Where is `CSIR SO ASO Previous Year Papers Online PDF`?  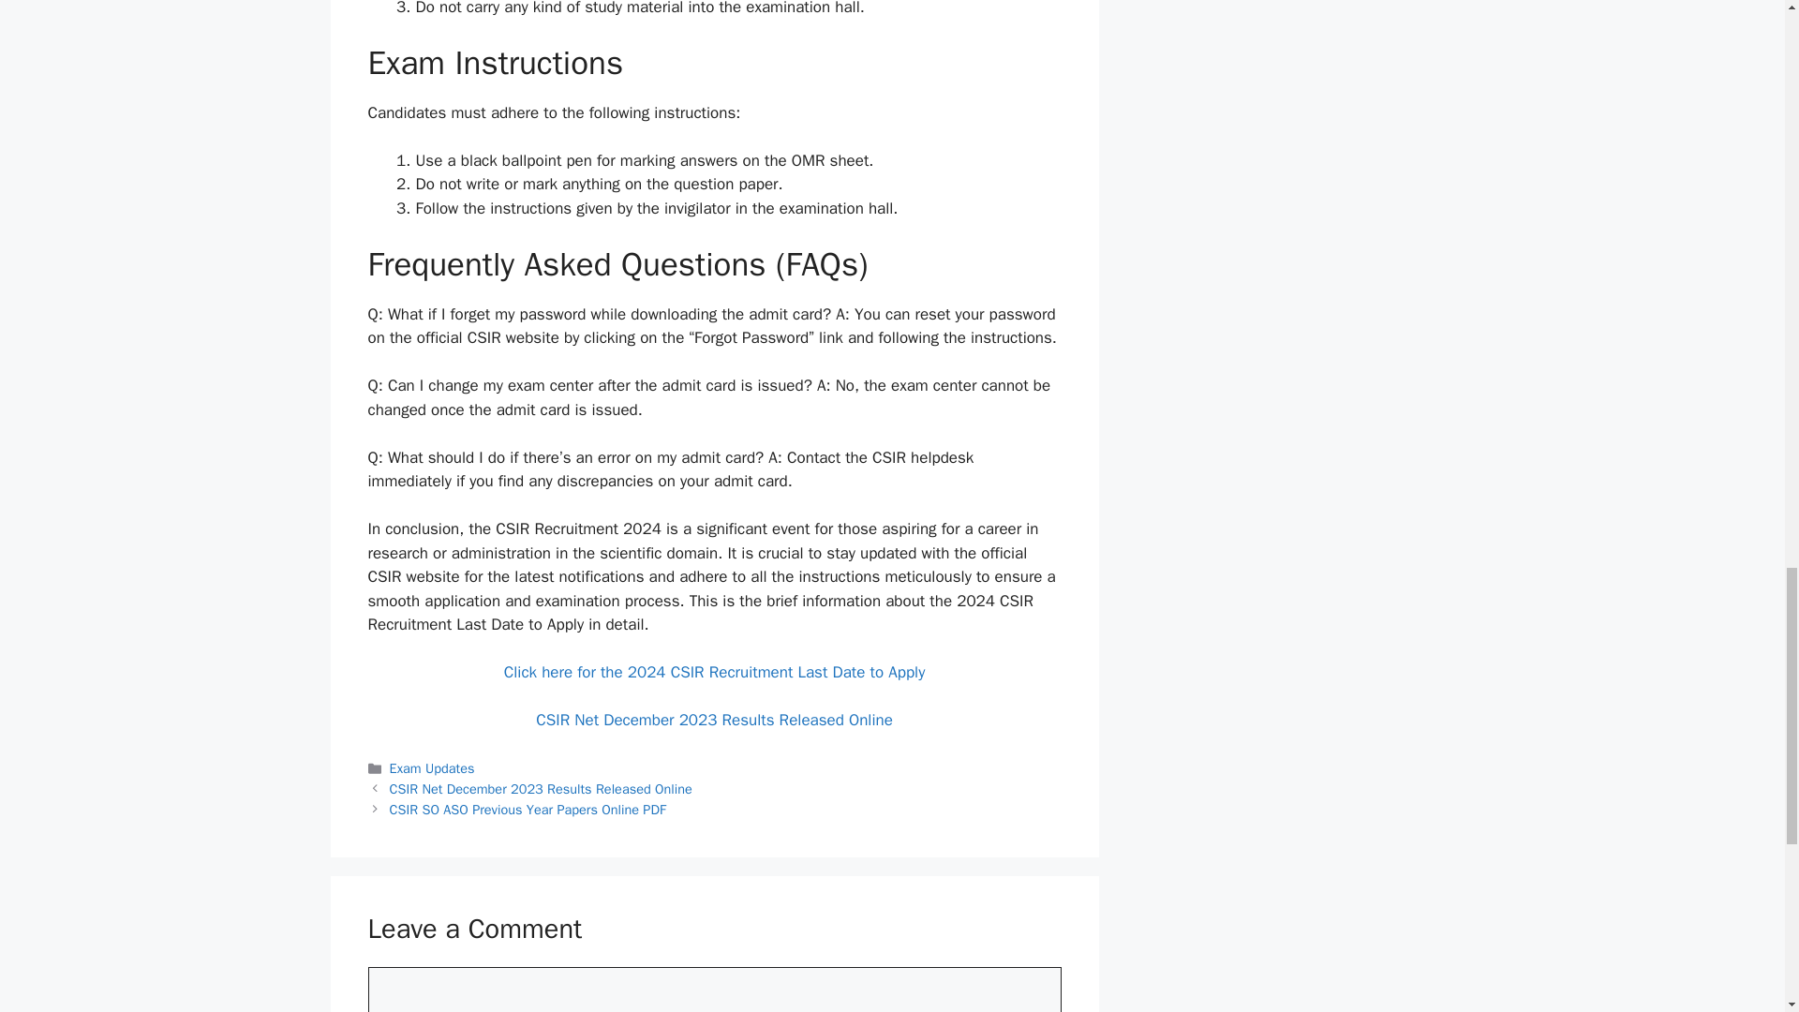 CSIR SO ASO Previous Year Papers Online PDF is located at coordinates (528, 810).